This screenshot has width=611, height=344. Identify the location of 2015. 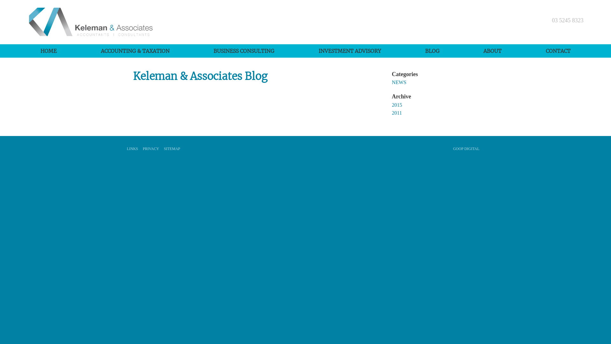
(397, 105).